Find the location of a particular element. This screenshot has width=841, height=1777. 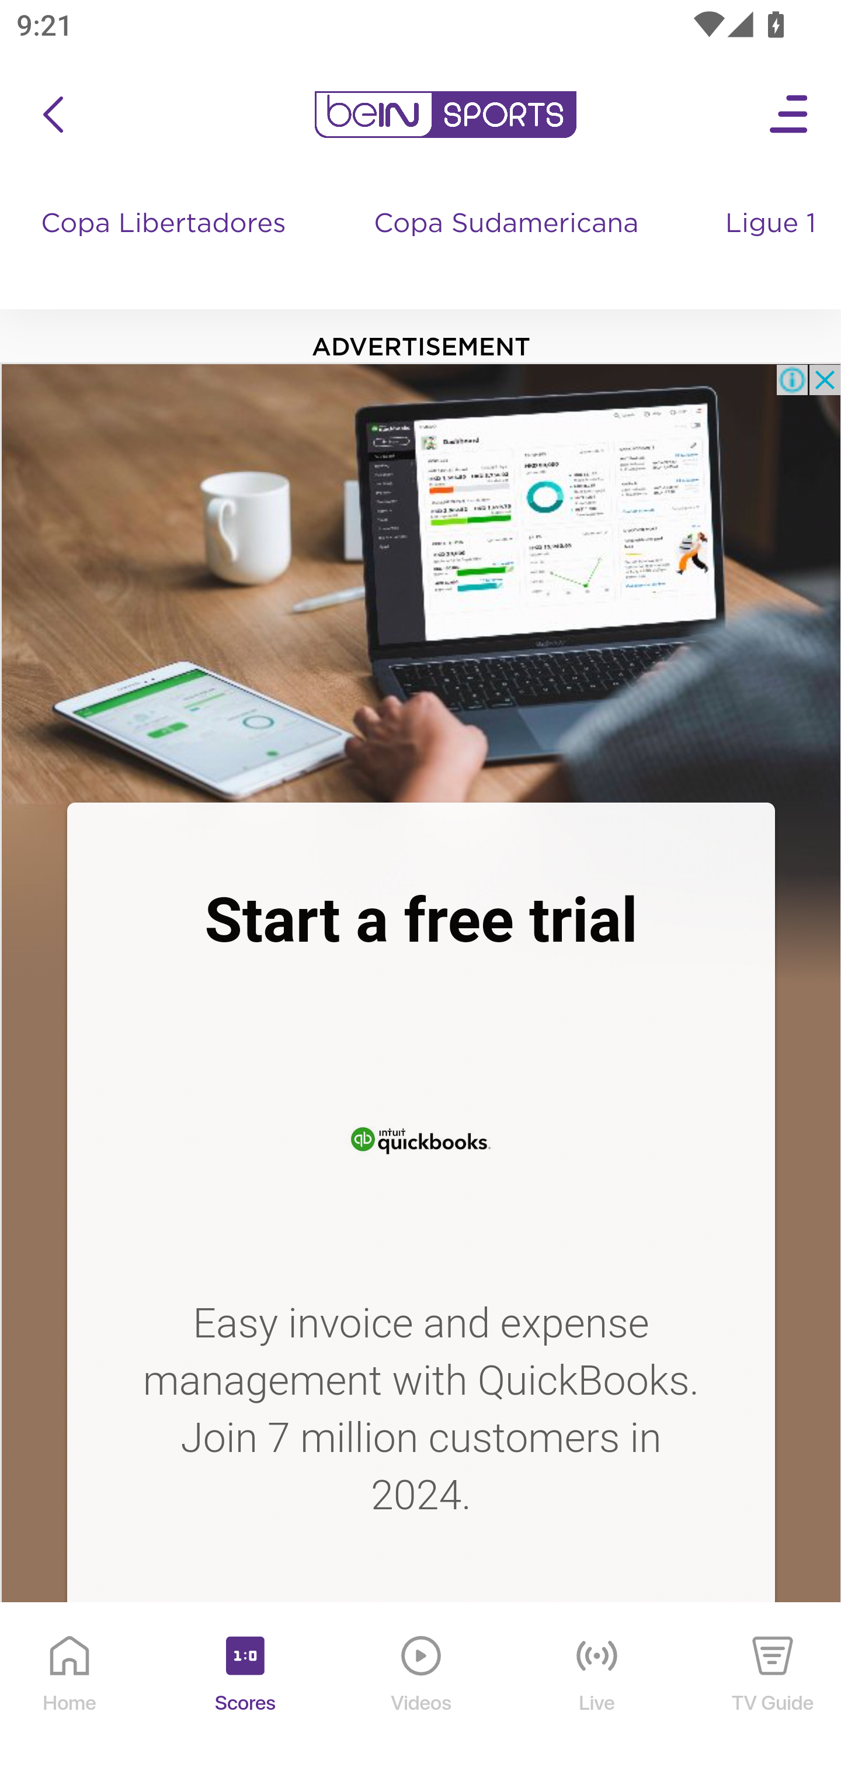

%3Fcid%3Dppc_ROW_%7Bdscampaign%7D%26gclsrc%3Daw is located at coordinates (420, 1678).